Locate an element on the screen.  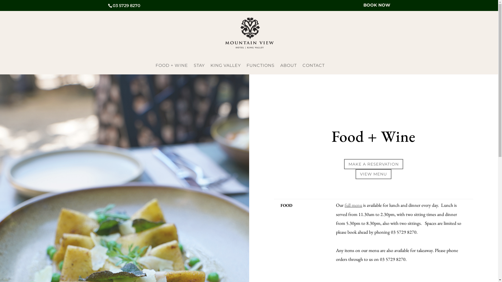
VIEW MENU is located at coordinates (373, 174).